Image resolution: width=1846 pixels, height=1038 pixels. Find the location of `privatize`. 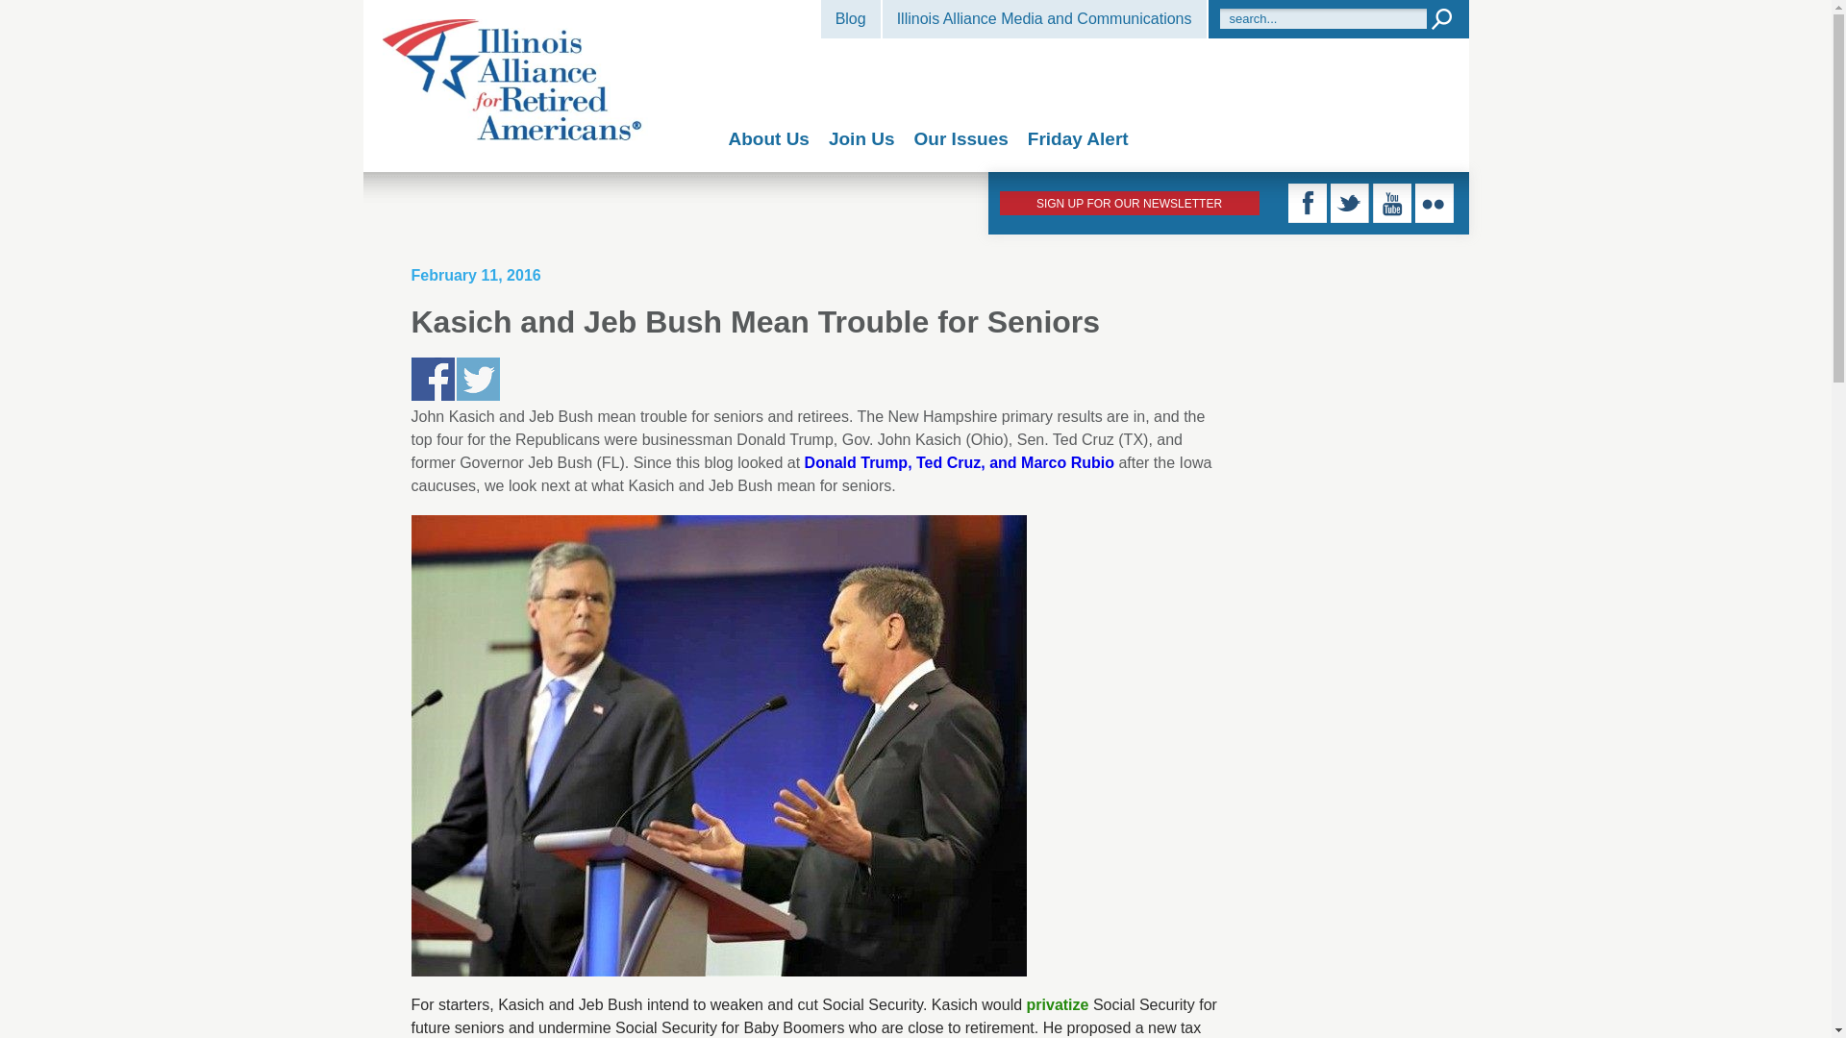

privatize is located at coordinates (1058, 1004).